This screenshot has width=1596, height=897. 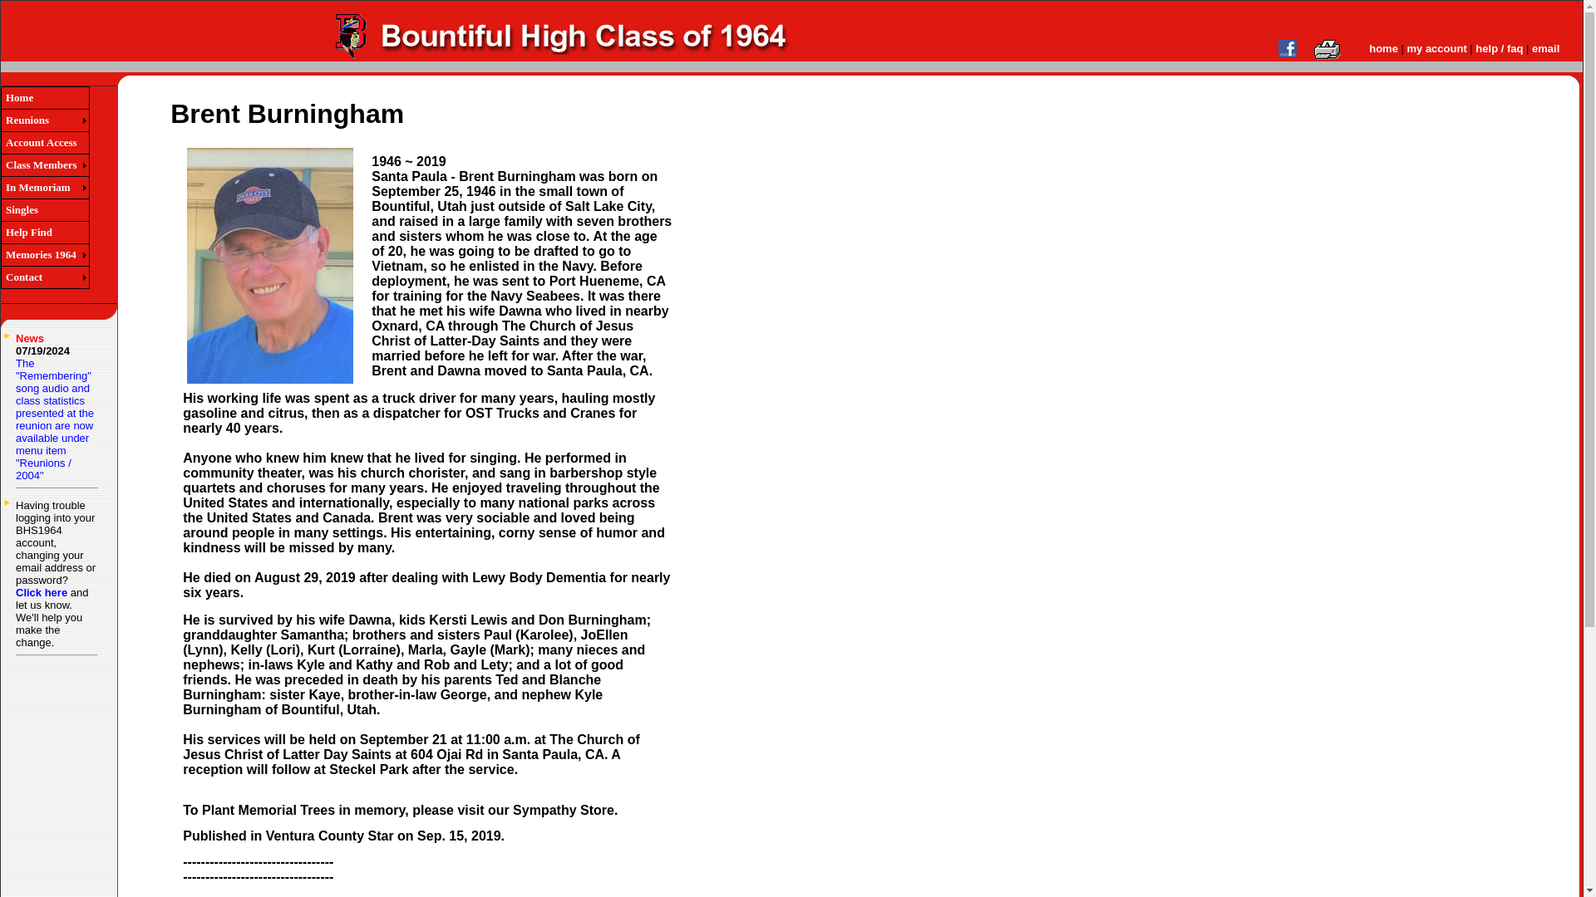 I want to click on Contact, so click(x=42, y=277).